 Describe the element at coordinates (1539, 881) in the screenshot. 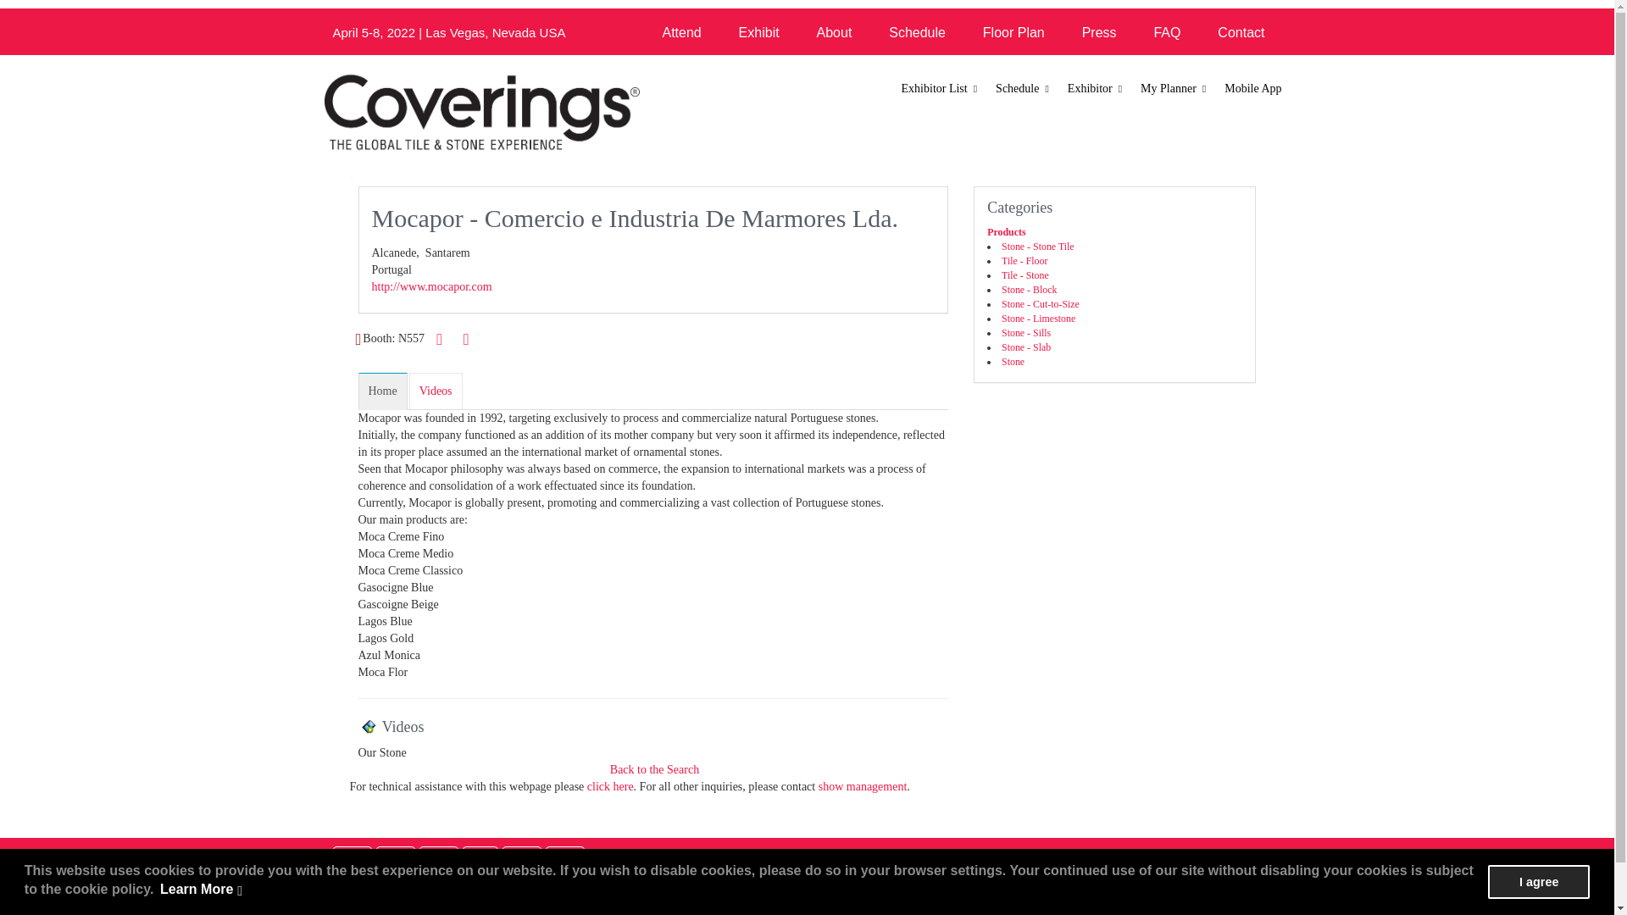

I see `I agree` at that location.